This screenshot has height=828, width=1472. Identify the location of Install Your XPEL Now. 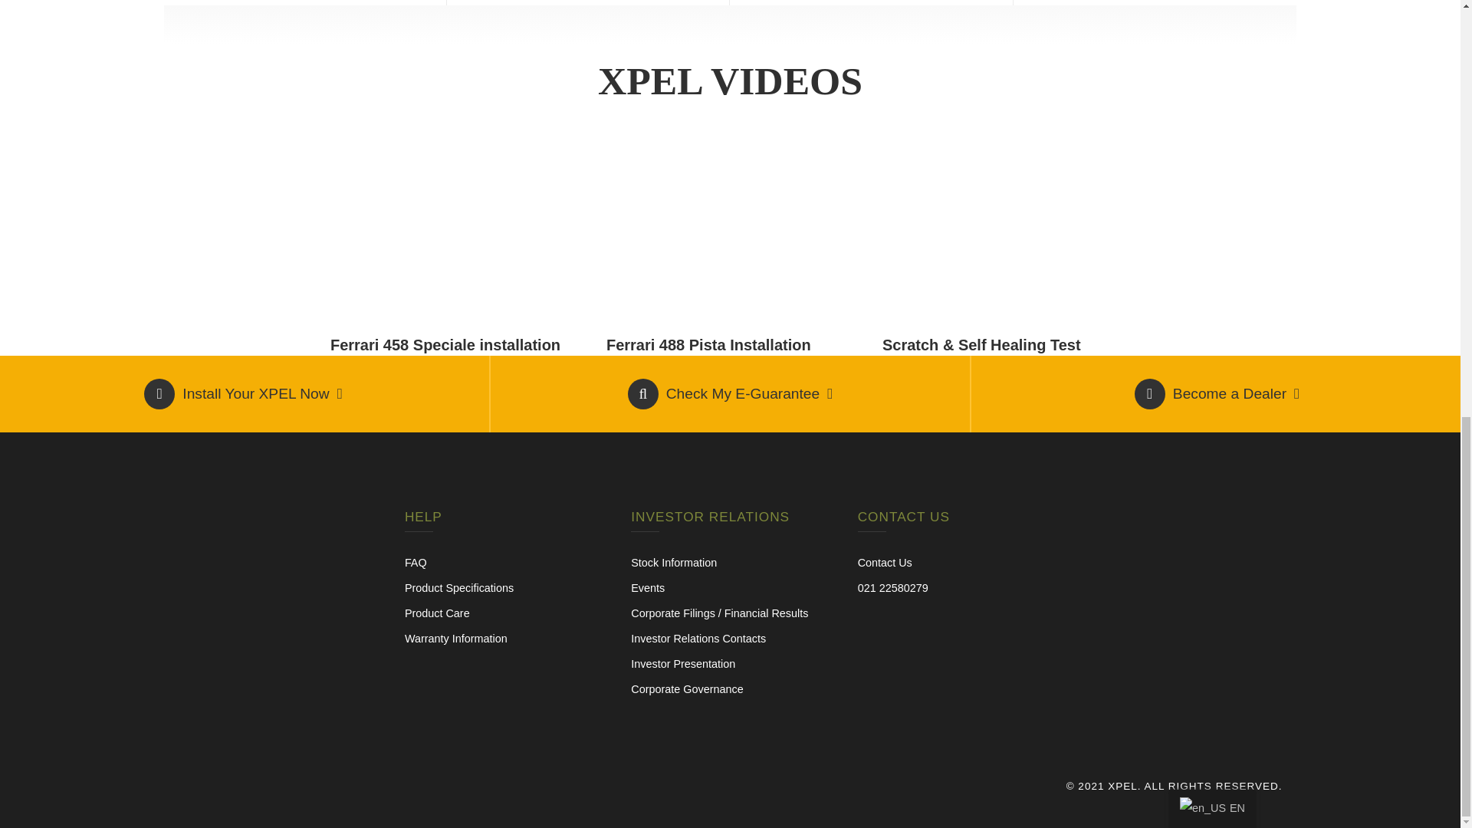
(242, 393).